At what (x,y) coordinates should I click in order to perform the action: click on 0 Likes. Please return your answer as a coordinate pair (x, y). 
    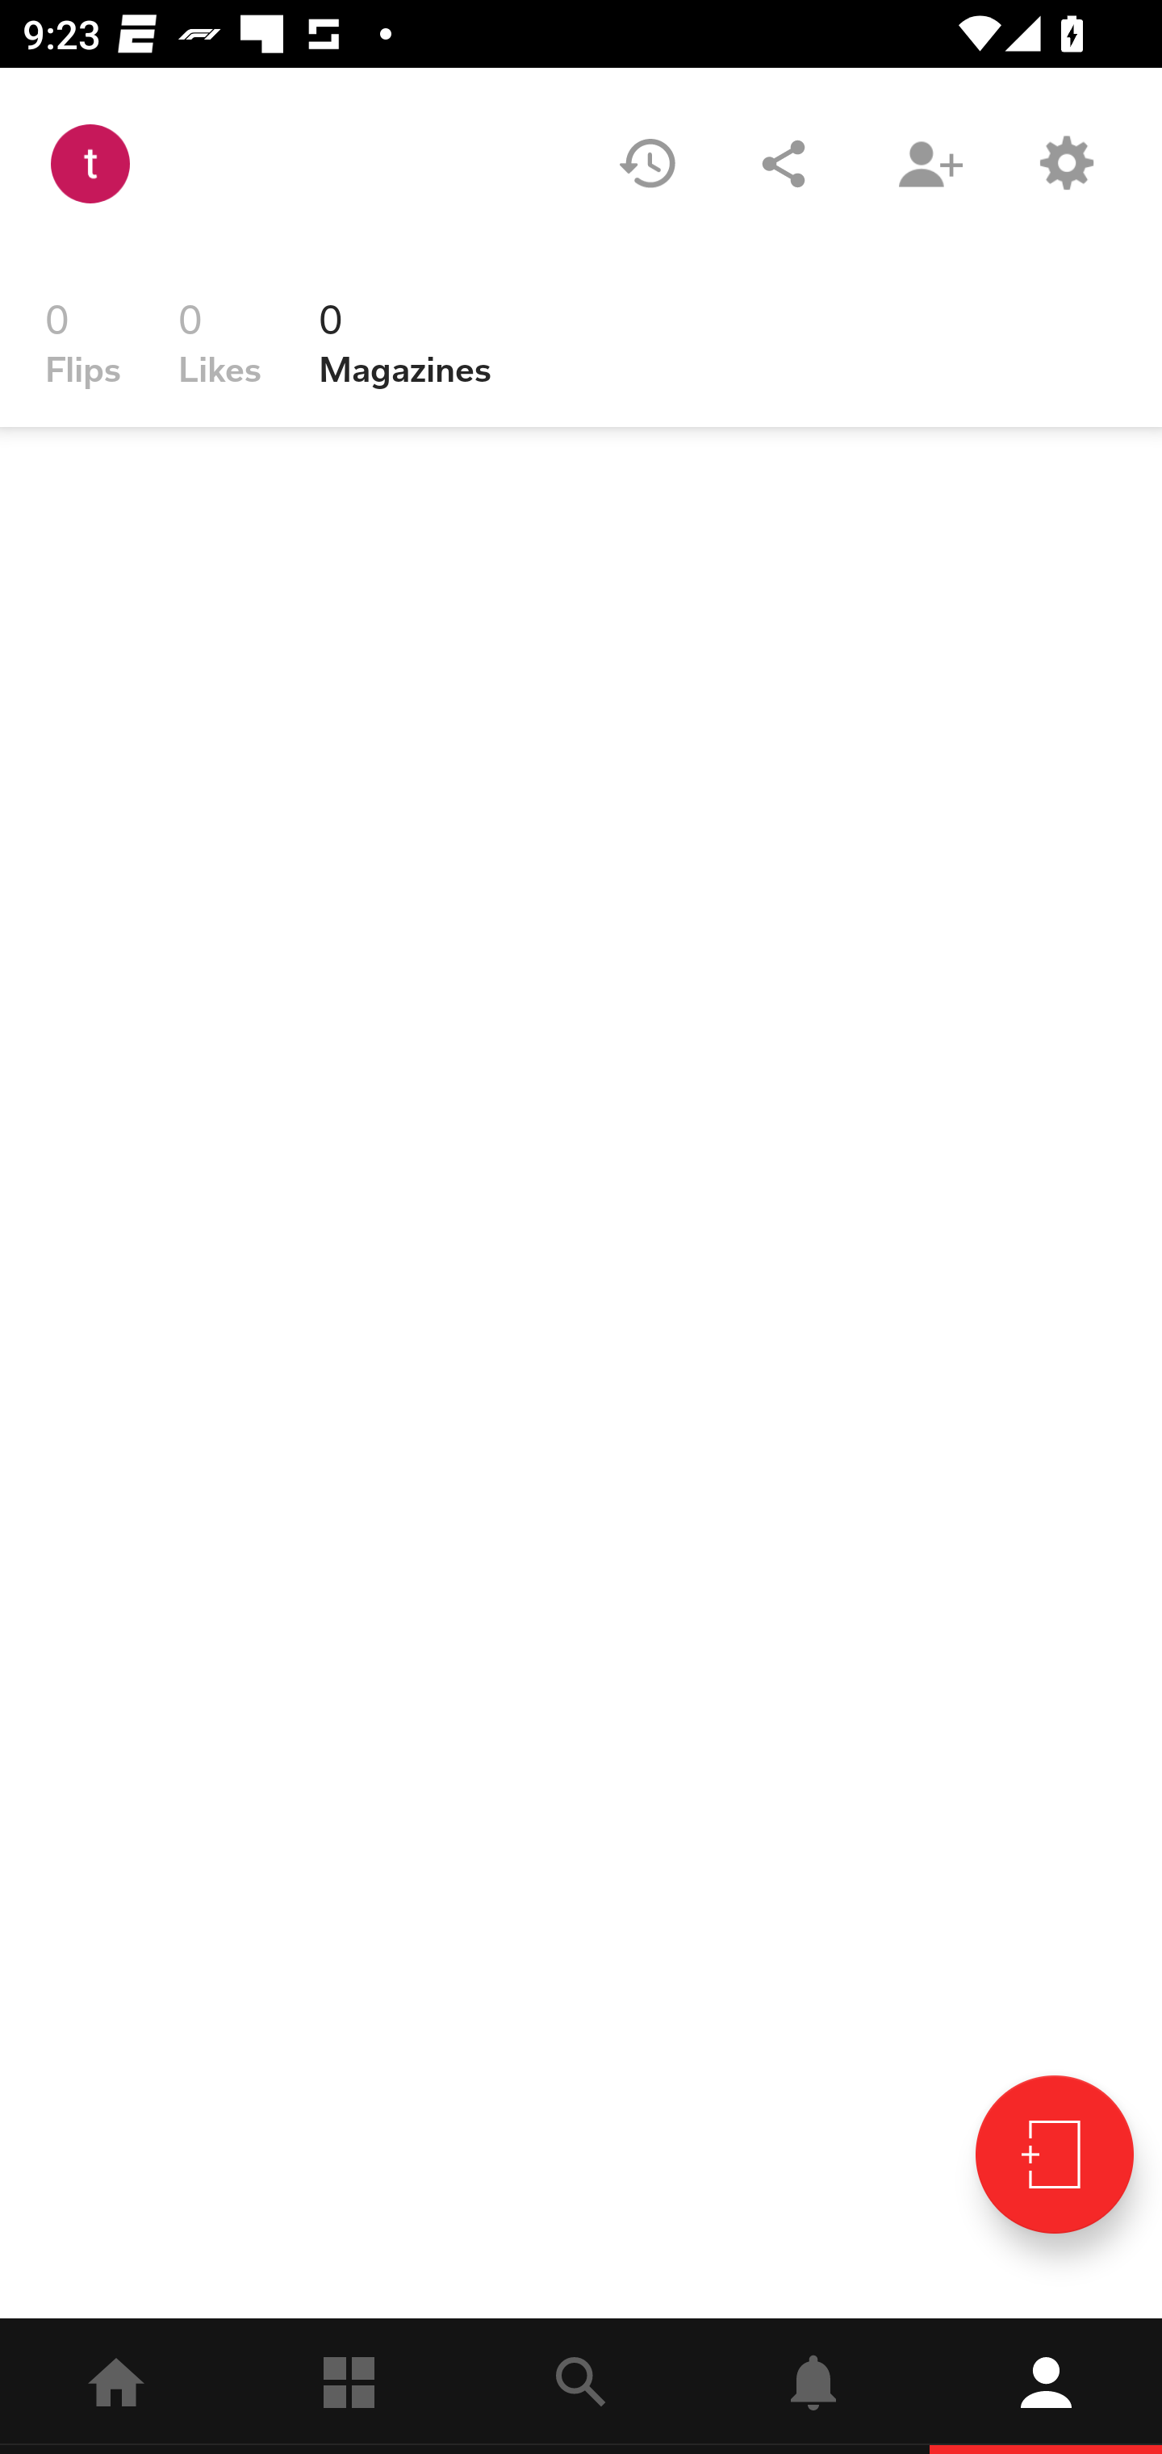
    Looking at the image, I should click on (219, 343).